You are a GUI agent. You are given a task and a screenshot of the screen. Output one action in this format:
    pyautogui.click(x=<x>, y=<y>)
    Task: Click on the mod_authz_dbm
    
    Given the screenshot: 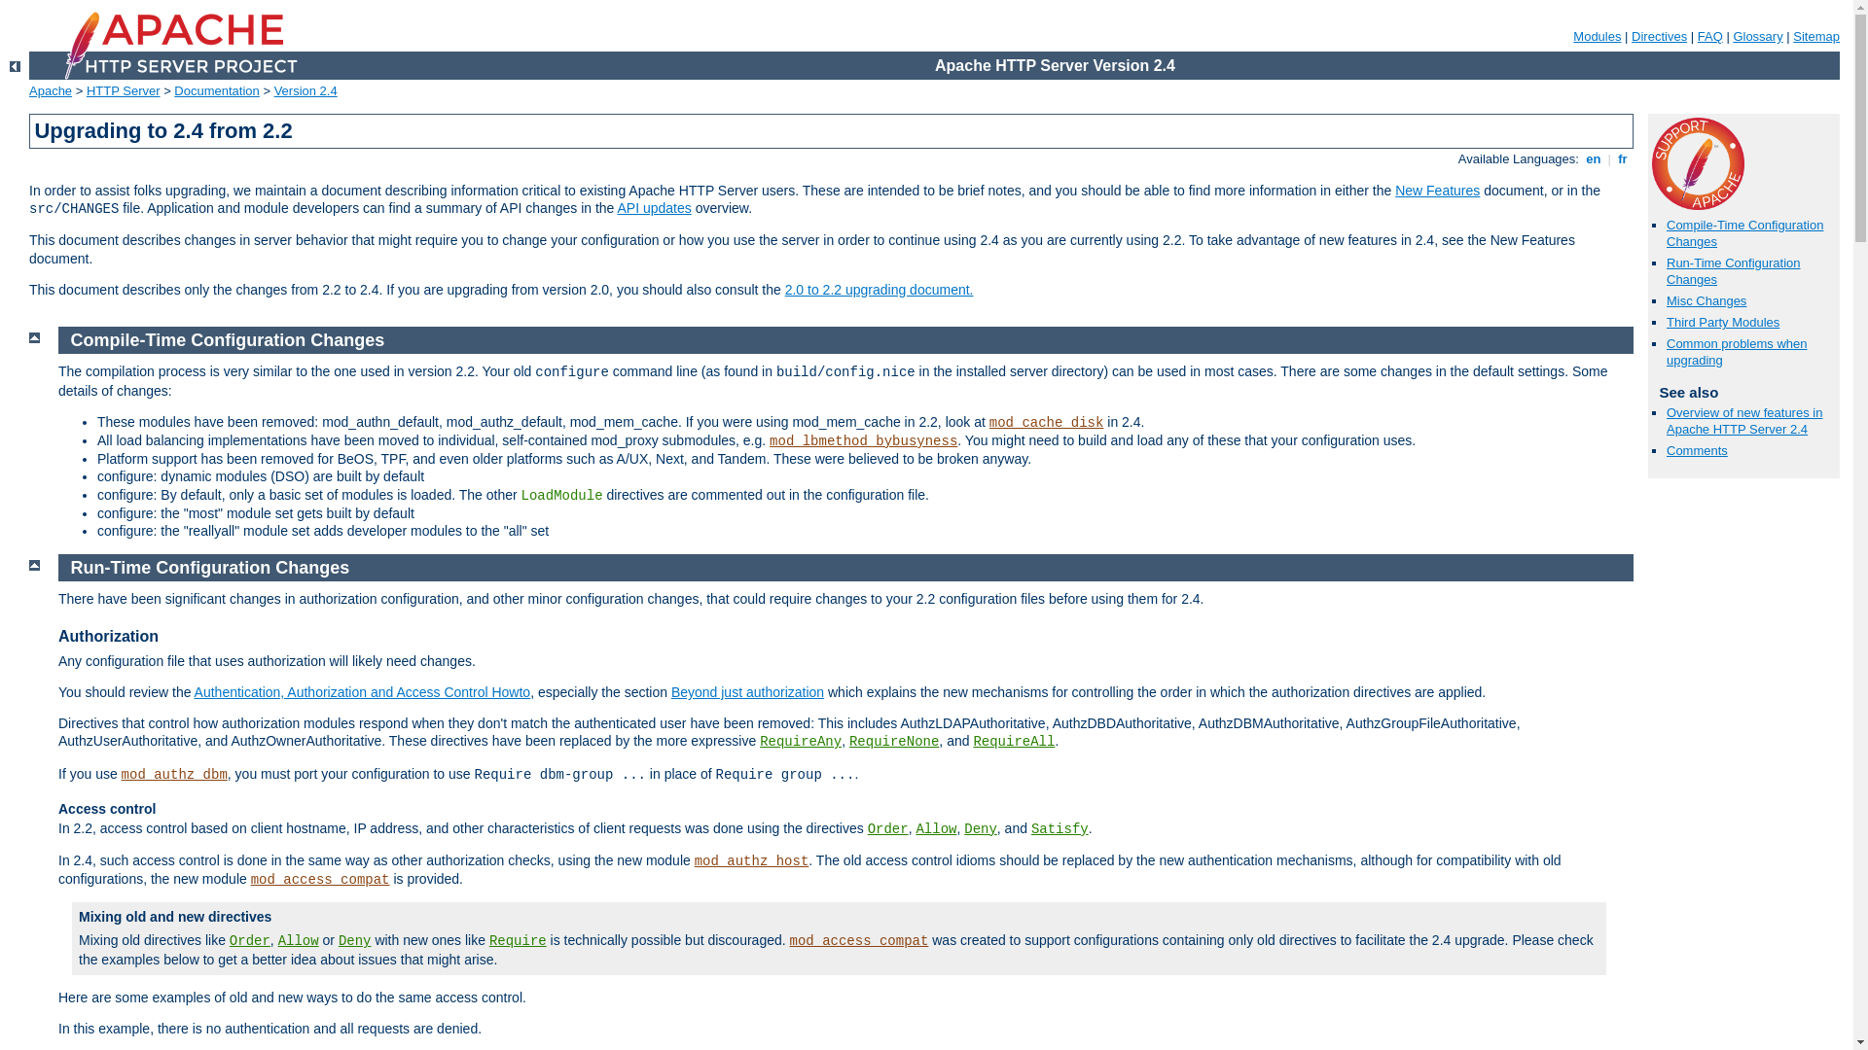 What is the action you would take?
    pyautogui.click(x=175, y=775)
    